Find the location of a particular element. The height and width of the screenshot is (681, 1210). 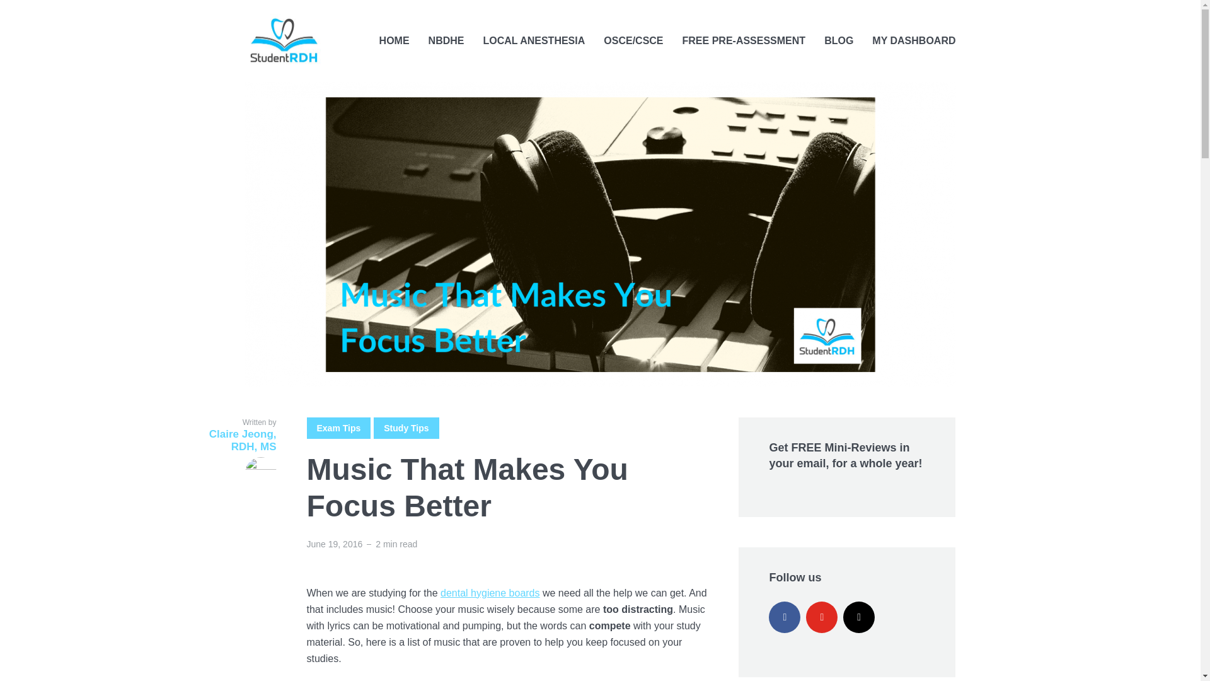

FREE PRE-ASSESSMENT is located at coordinates (744, 40).